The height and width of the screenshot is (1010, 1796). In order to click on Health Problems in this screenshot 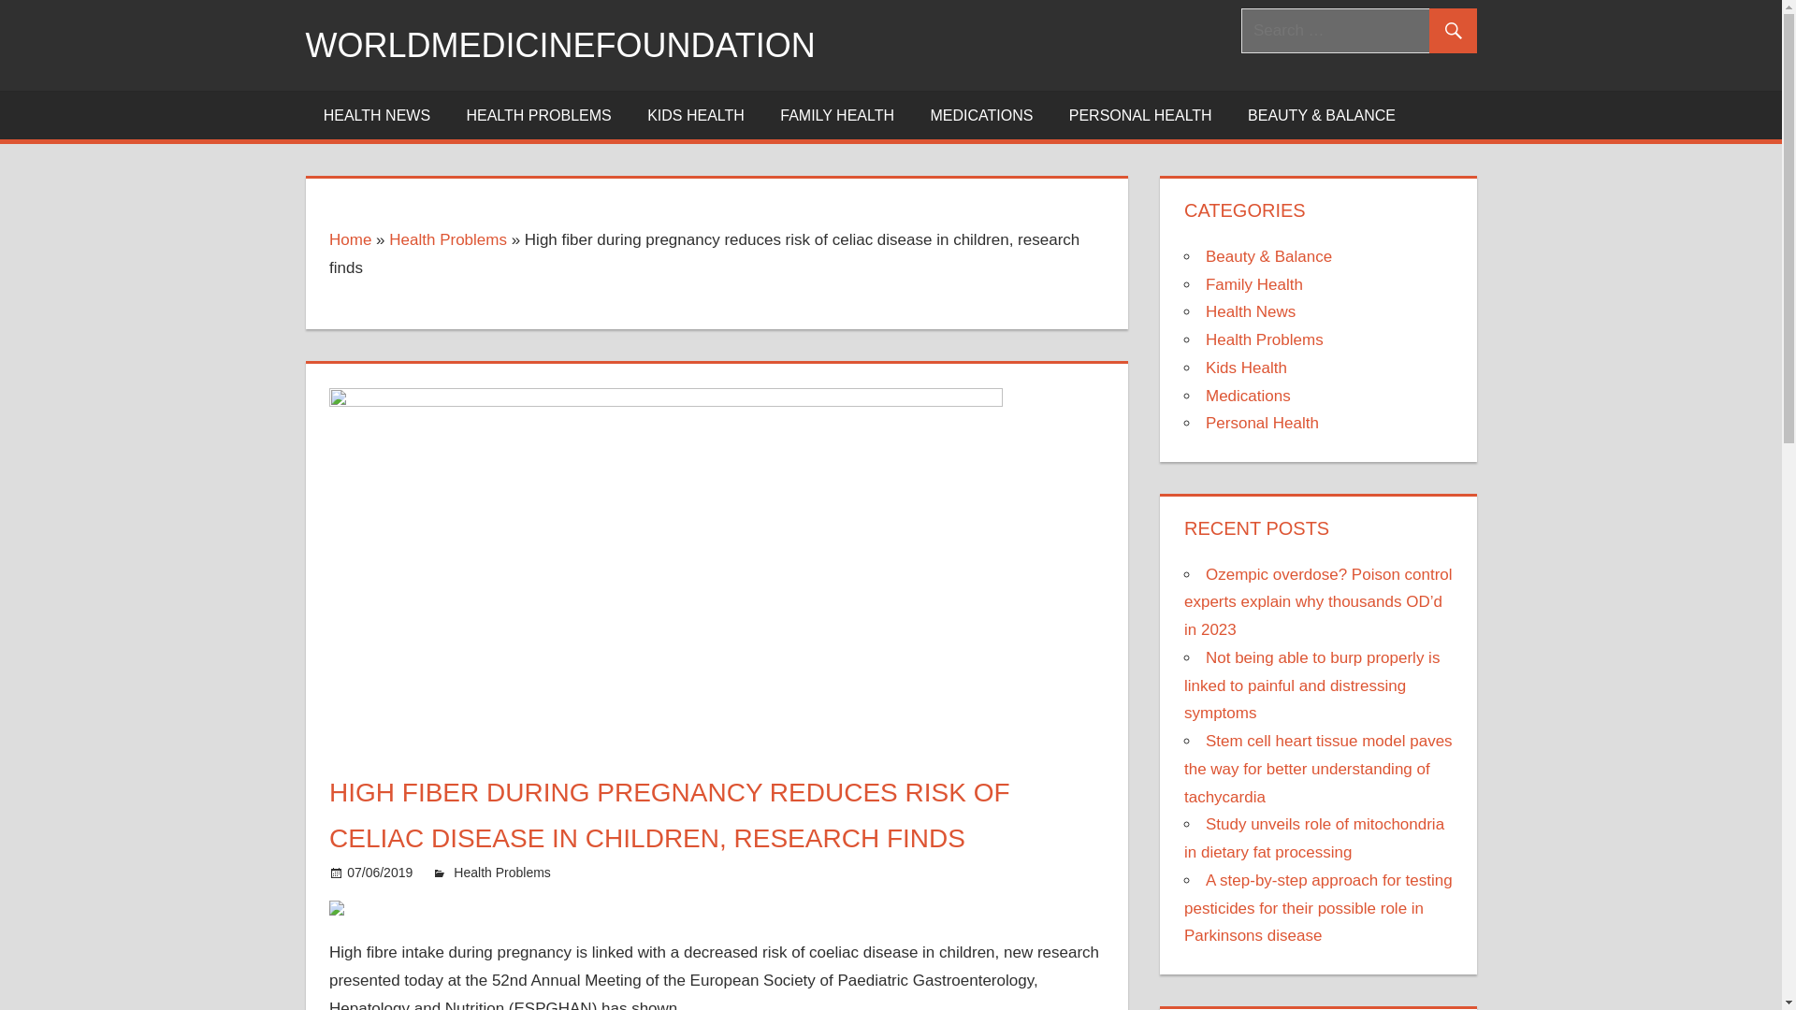, I will do `click(502, 872)`.